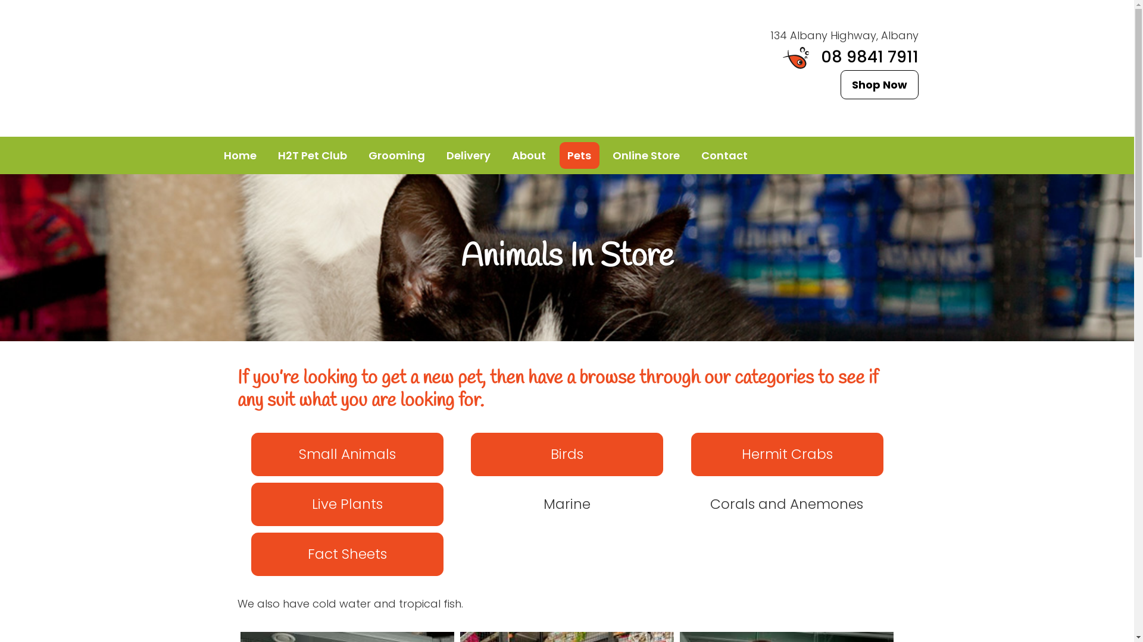  Describe the element at coordinates (567, 454) in the screenshot. I see `Birds` at that location.